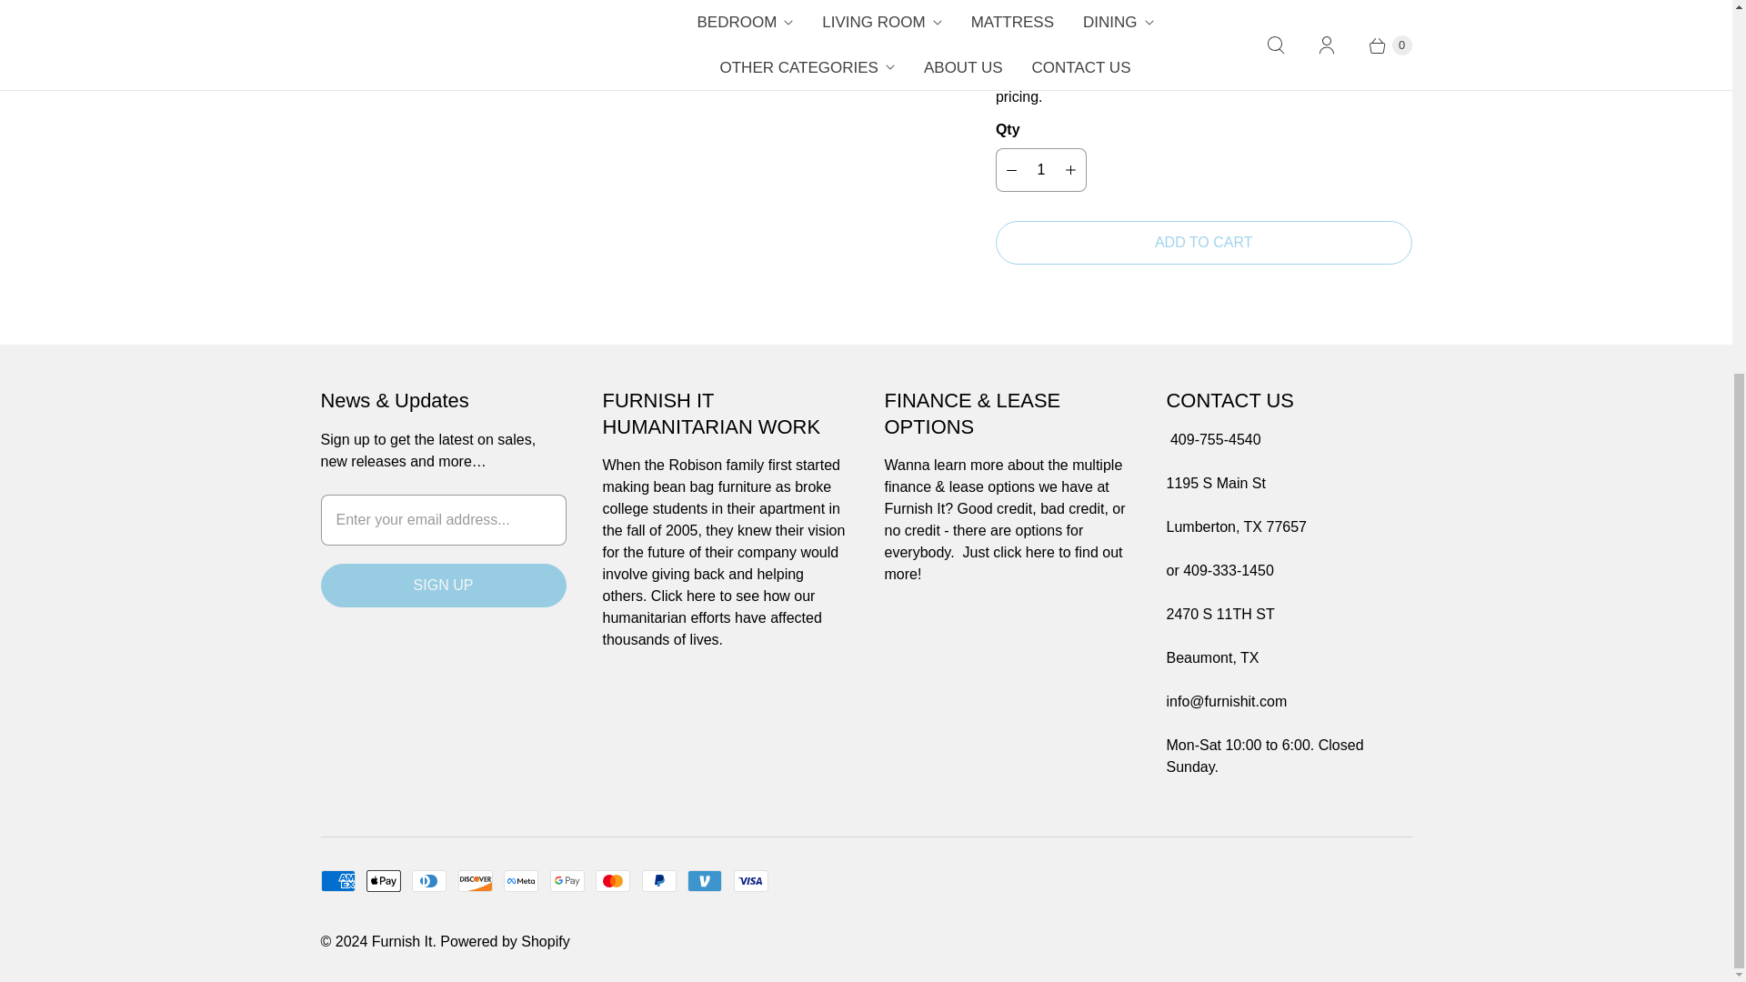  Describe the element at coordinates (684, 596) in the screenshot. I see `Humanitarian` at that location.